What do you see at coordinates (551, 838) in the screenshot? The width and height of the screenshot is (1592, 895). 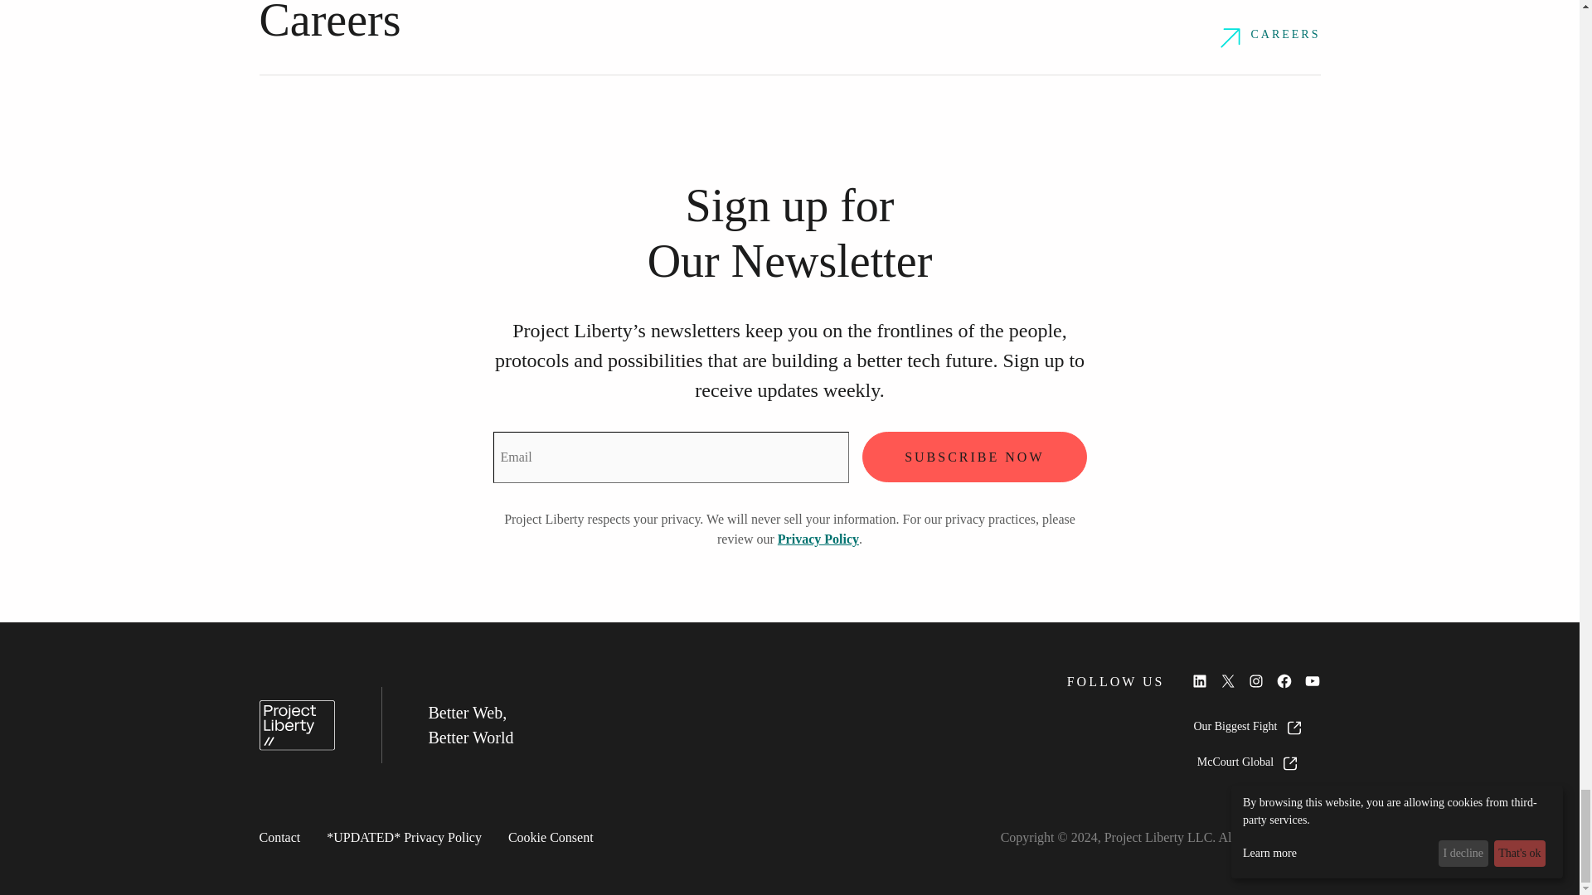 I see `Cookie Consent` at bounding box center [551, 838].